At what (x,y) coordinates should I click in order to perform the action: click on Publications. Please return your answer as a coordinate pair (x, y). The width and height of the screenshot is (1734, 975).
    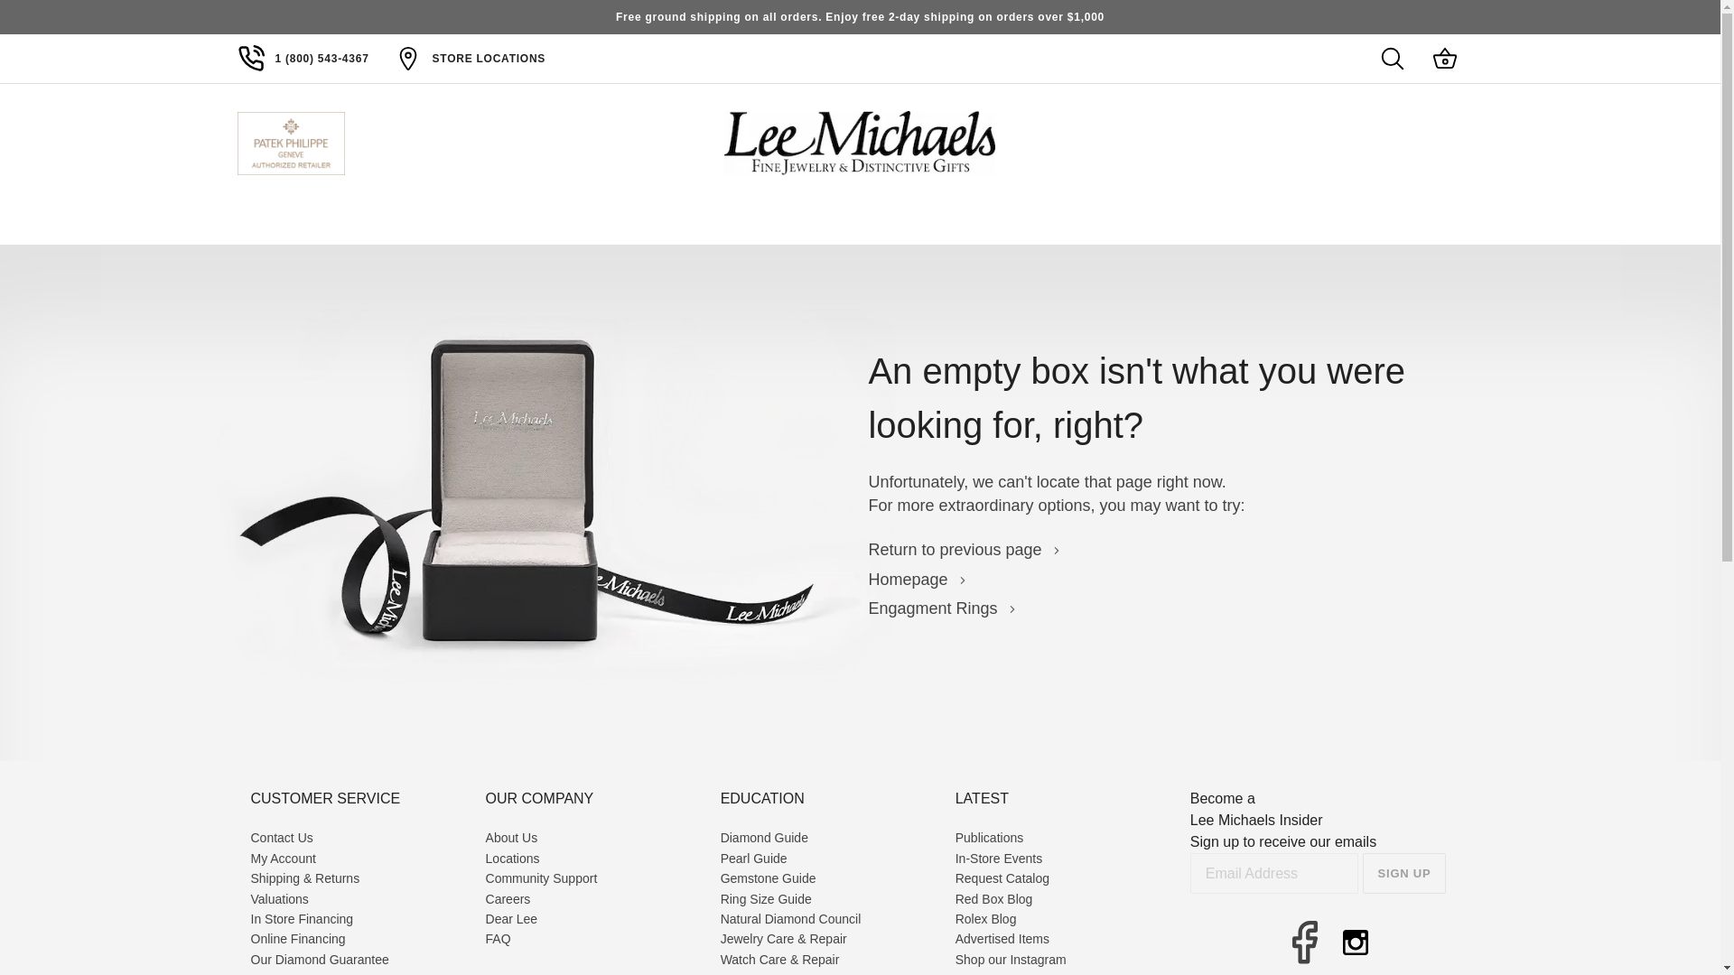
    Looking at the image, I should click on (990, 837).